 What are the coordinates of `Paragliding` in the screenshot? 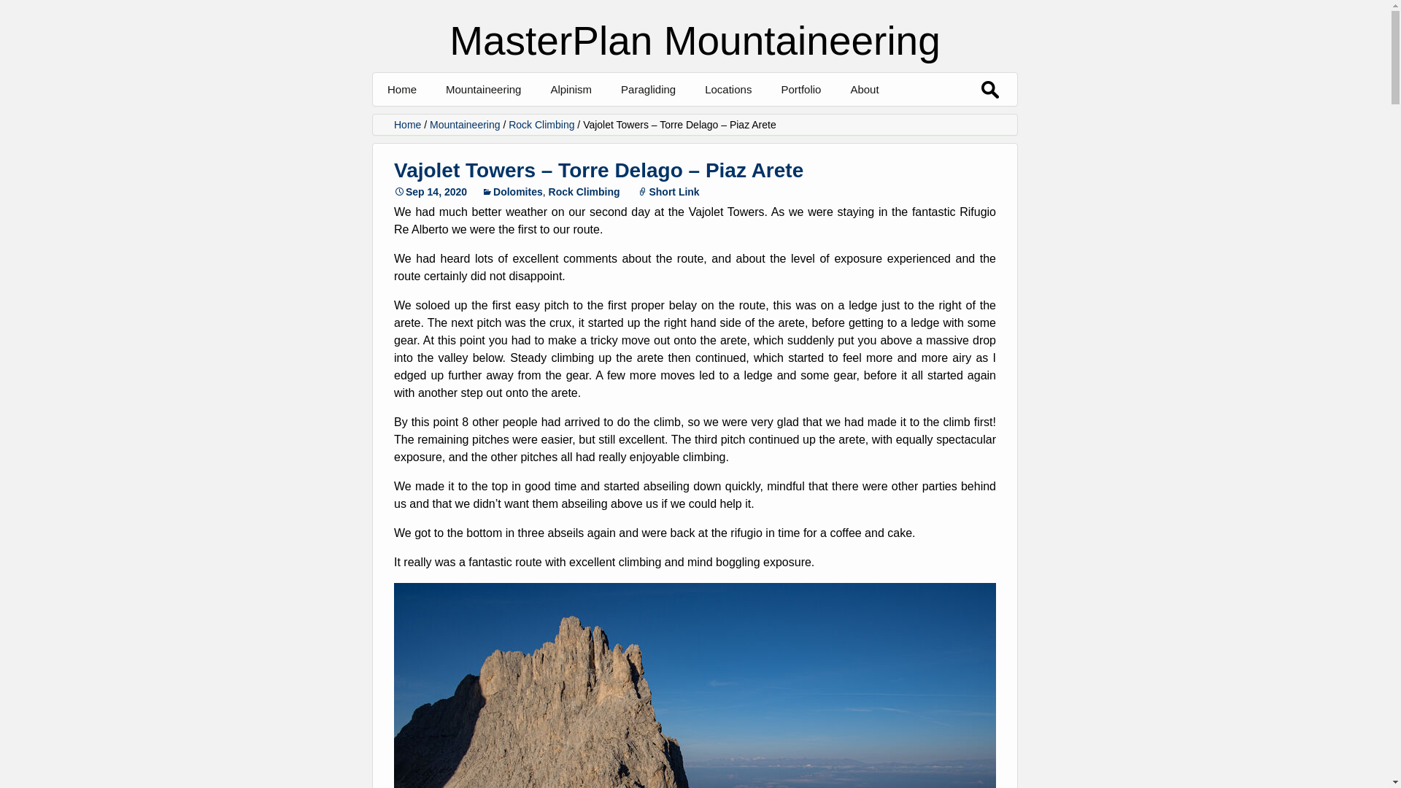 It's located at (648, 89).